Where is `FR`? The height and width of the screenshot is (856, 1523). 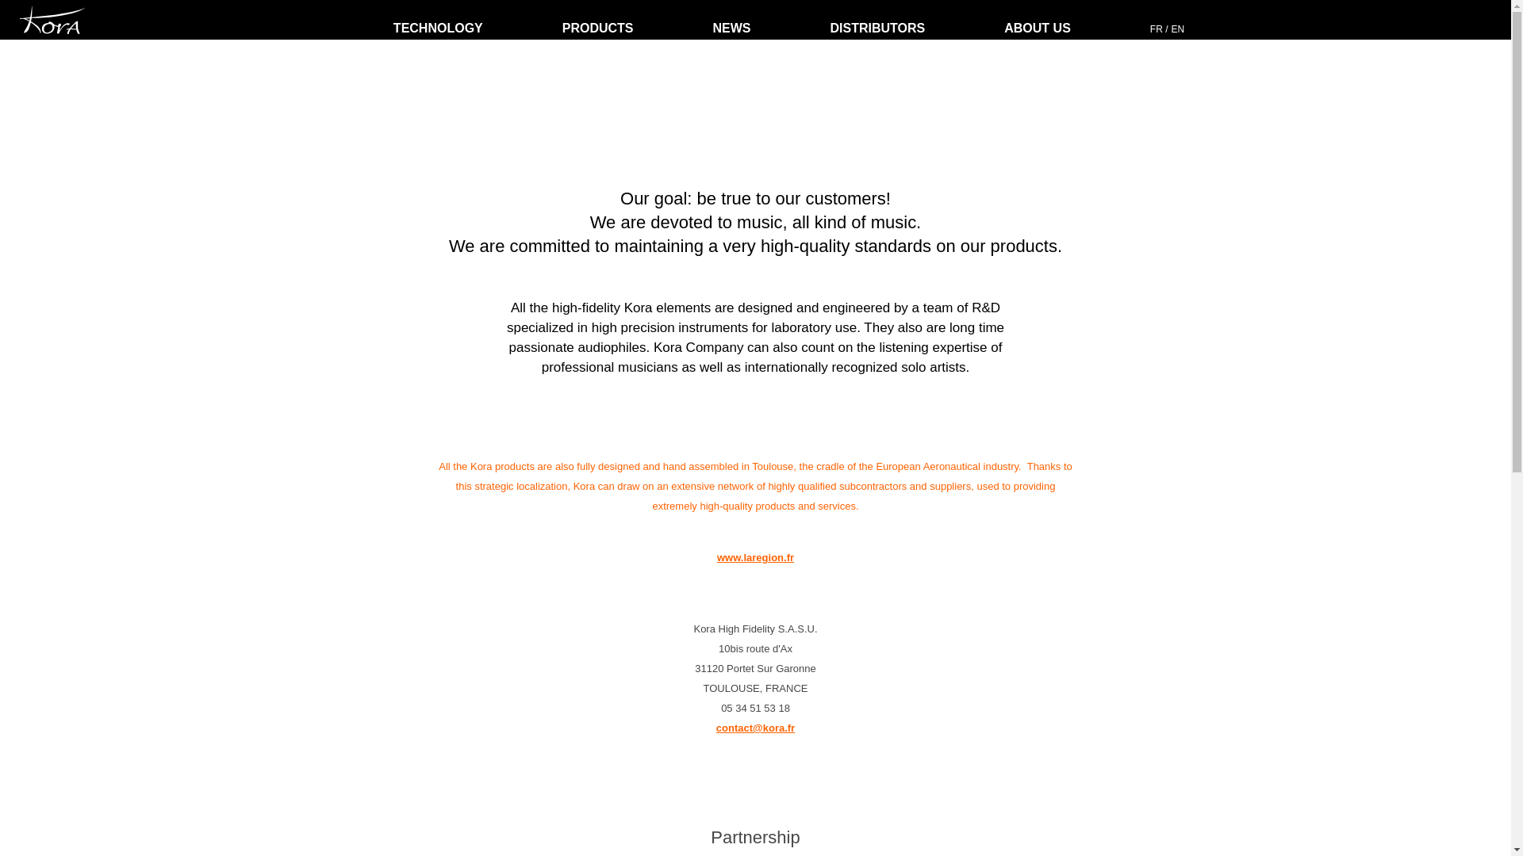
FR is located at coordinates (1158, 31).